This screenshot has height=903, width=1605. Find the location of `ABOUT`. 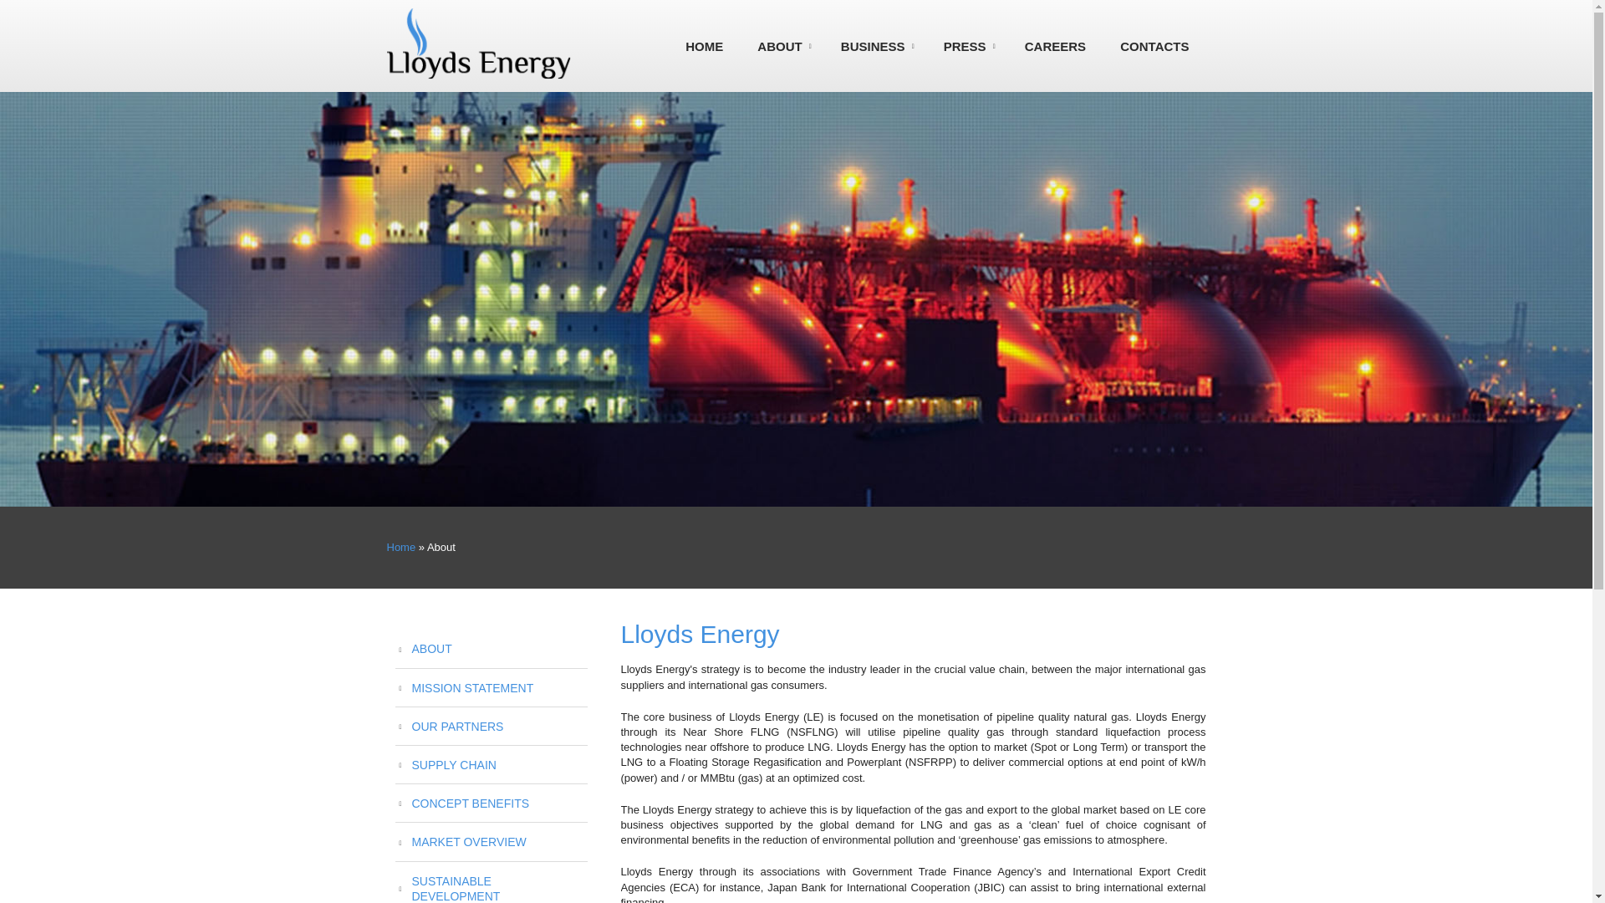

ABOUT is located at coordinates (491, 649).